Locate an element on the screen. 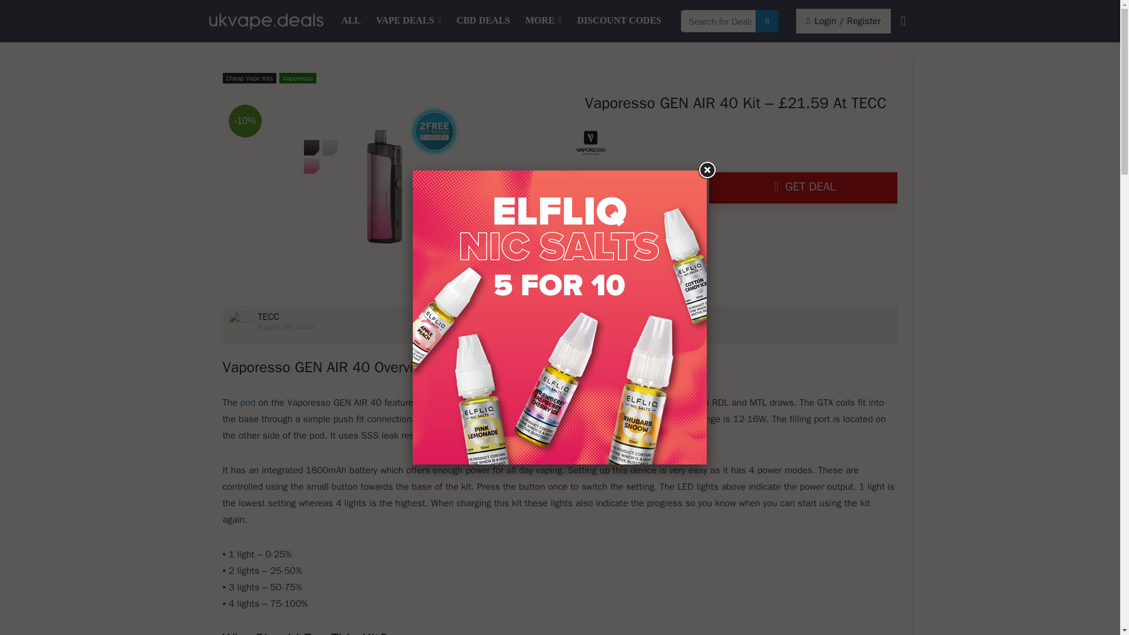 The image size is (1129, 635). pod is located at coordinates (248, 403).